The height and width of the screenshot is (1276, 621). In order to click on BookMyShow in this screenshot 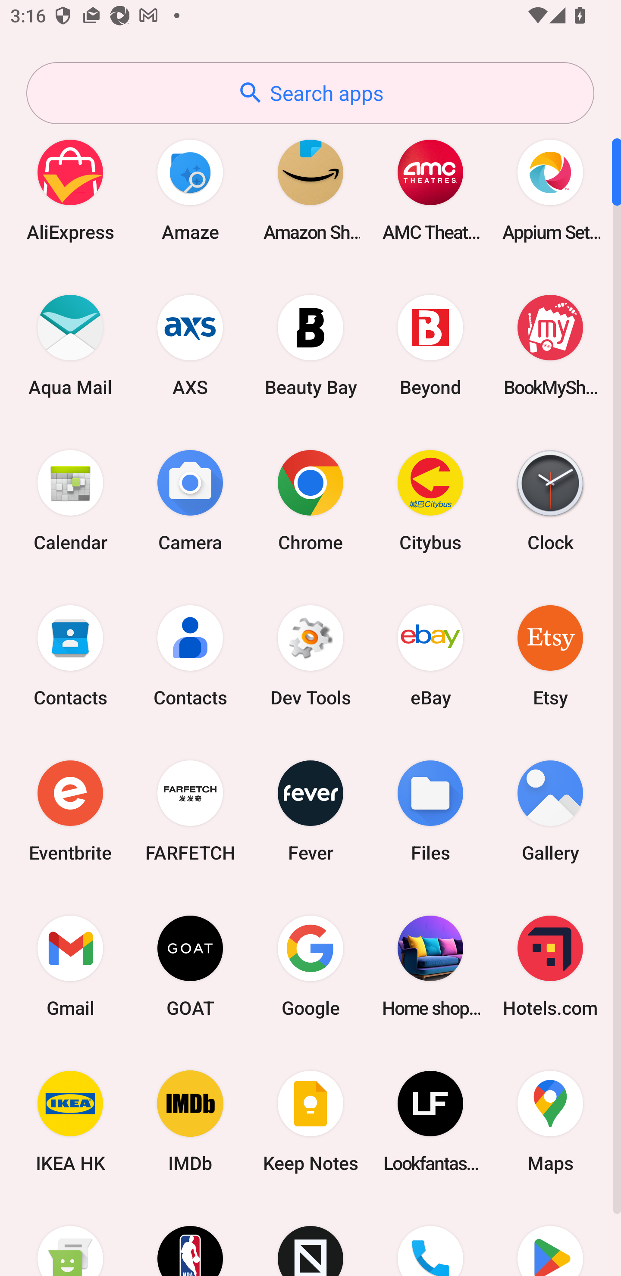, I will do `click(550, 345)`.